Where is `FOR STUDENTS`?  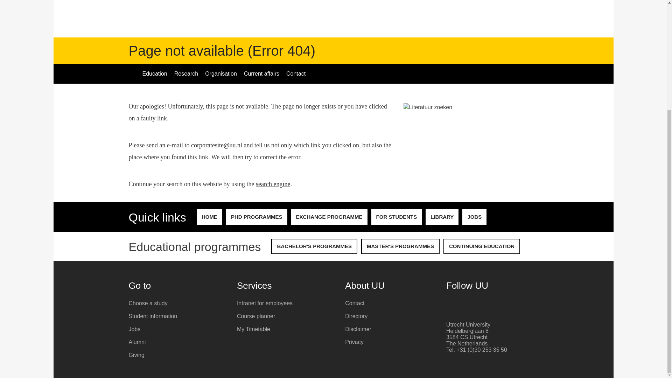 FOR STUDENTS is located at coordinates (397, 217).